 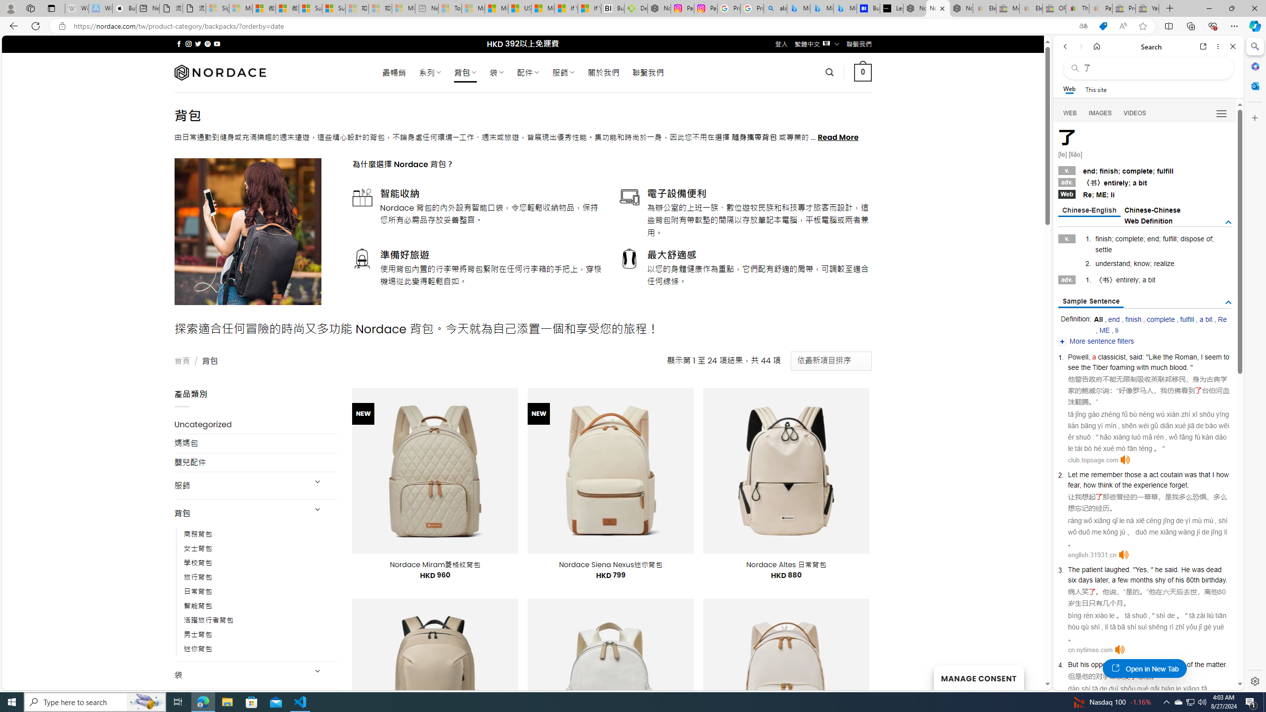 What do you see at coordinates (845, 8) in the screenshot?
I see `Microsoft Bing Travel - Shangri-La Hotel Bangkok` at bounding box center [845, 8].